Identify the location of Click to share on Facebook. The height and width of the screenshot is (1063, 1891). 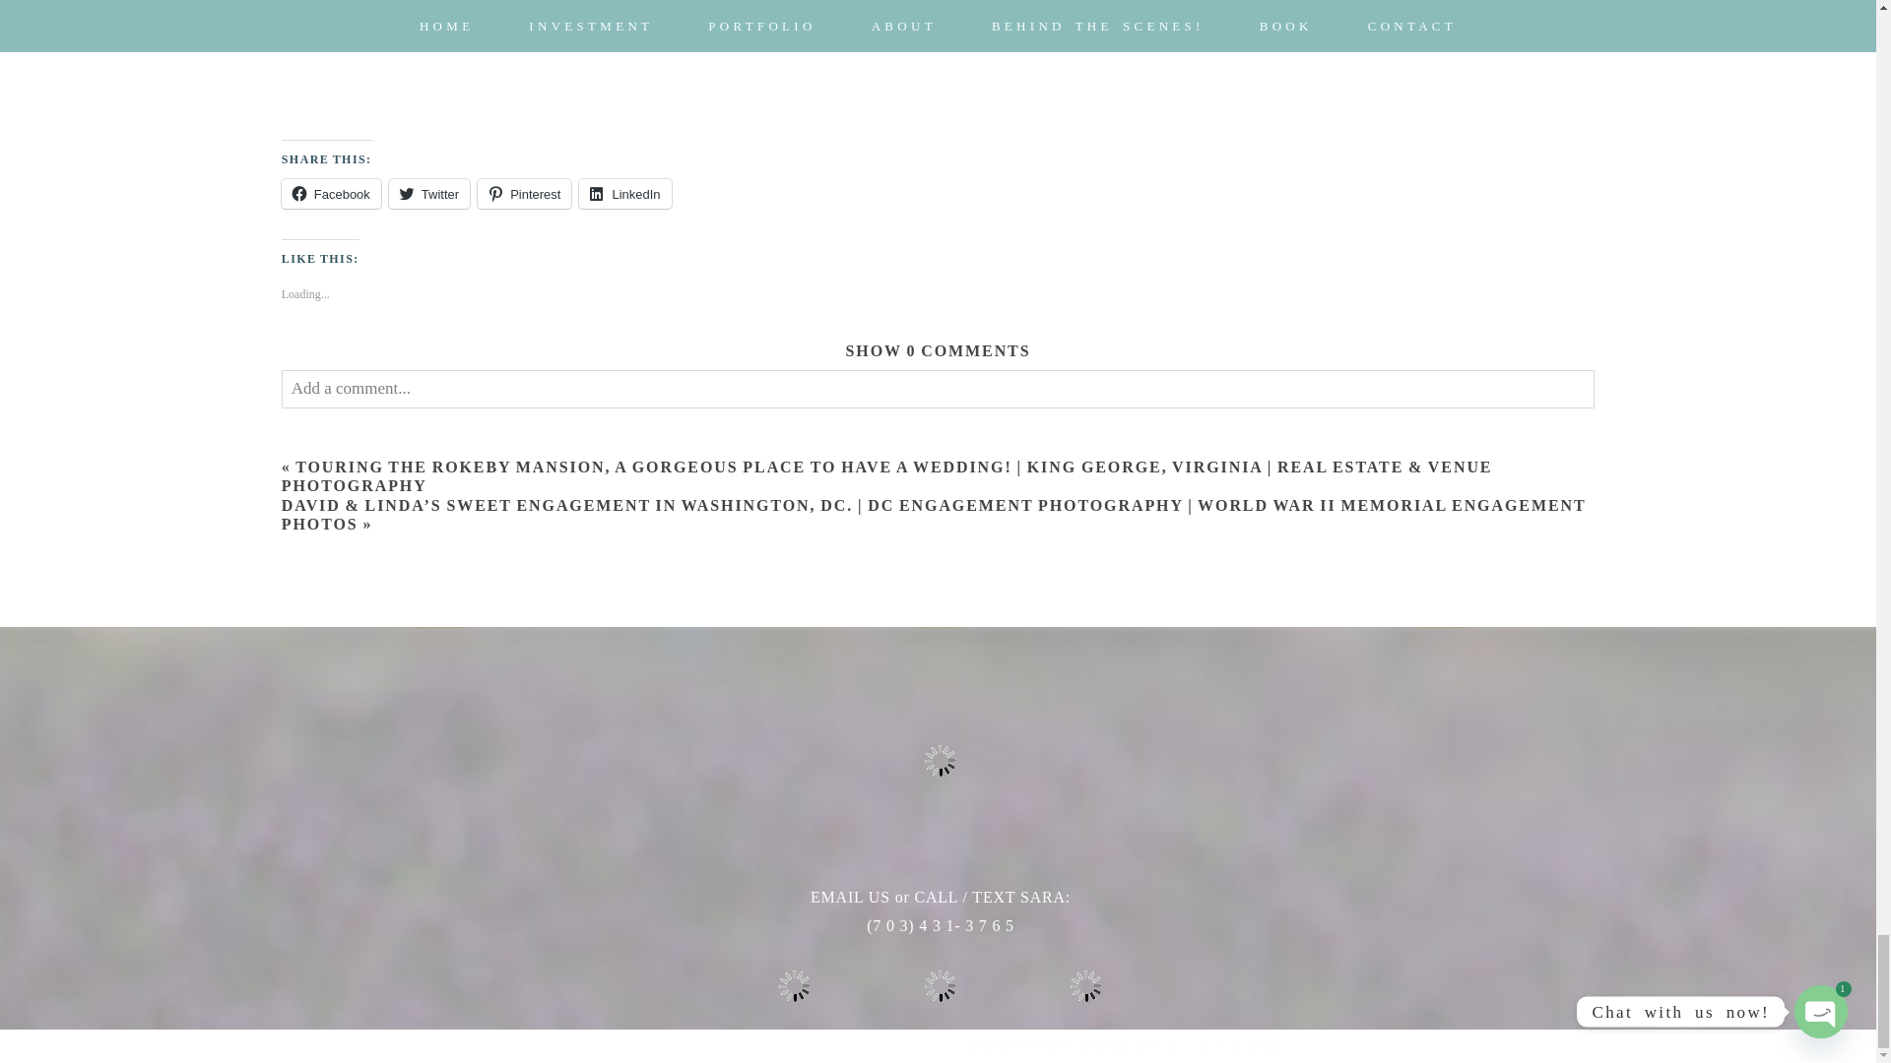
(331, 193).